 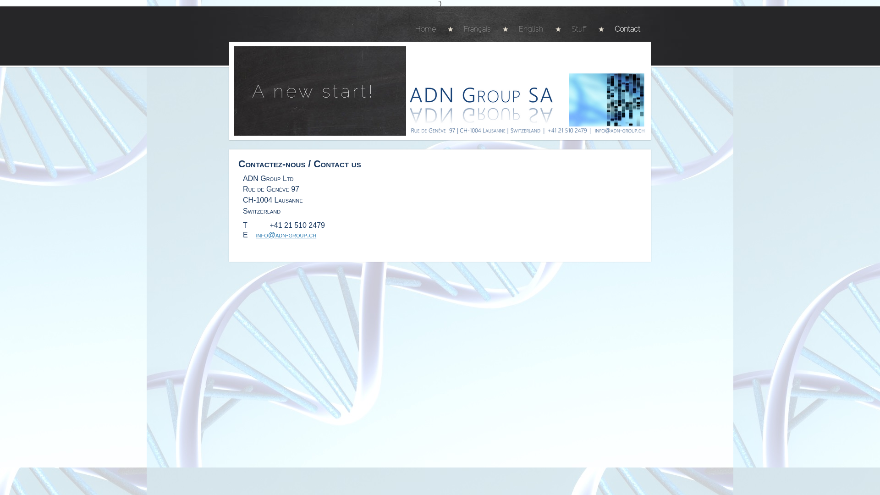 What do you see at coordinates (431, 29) in the screenshot?
I see `Home` at bounding box center [431, 29].